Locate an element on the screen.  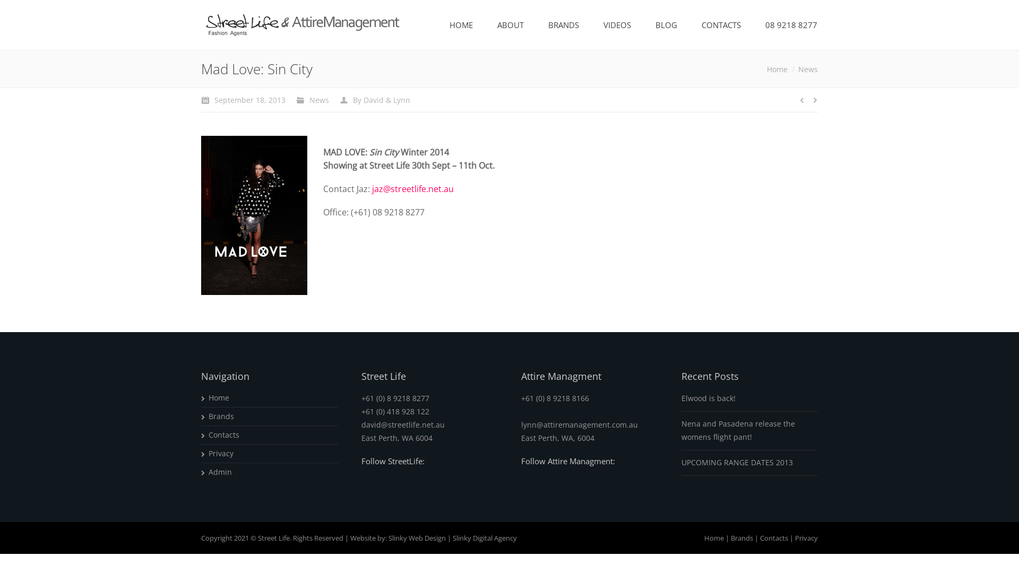
Home is located at coordinates (777, 69).